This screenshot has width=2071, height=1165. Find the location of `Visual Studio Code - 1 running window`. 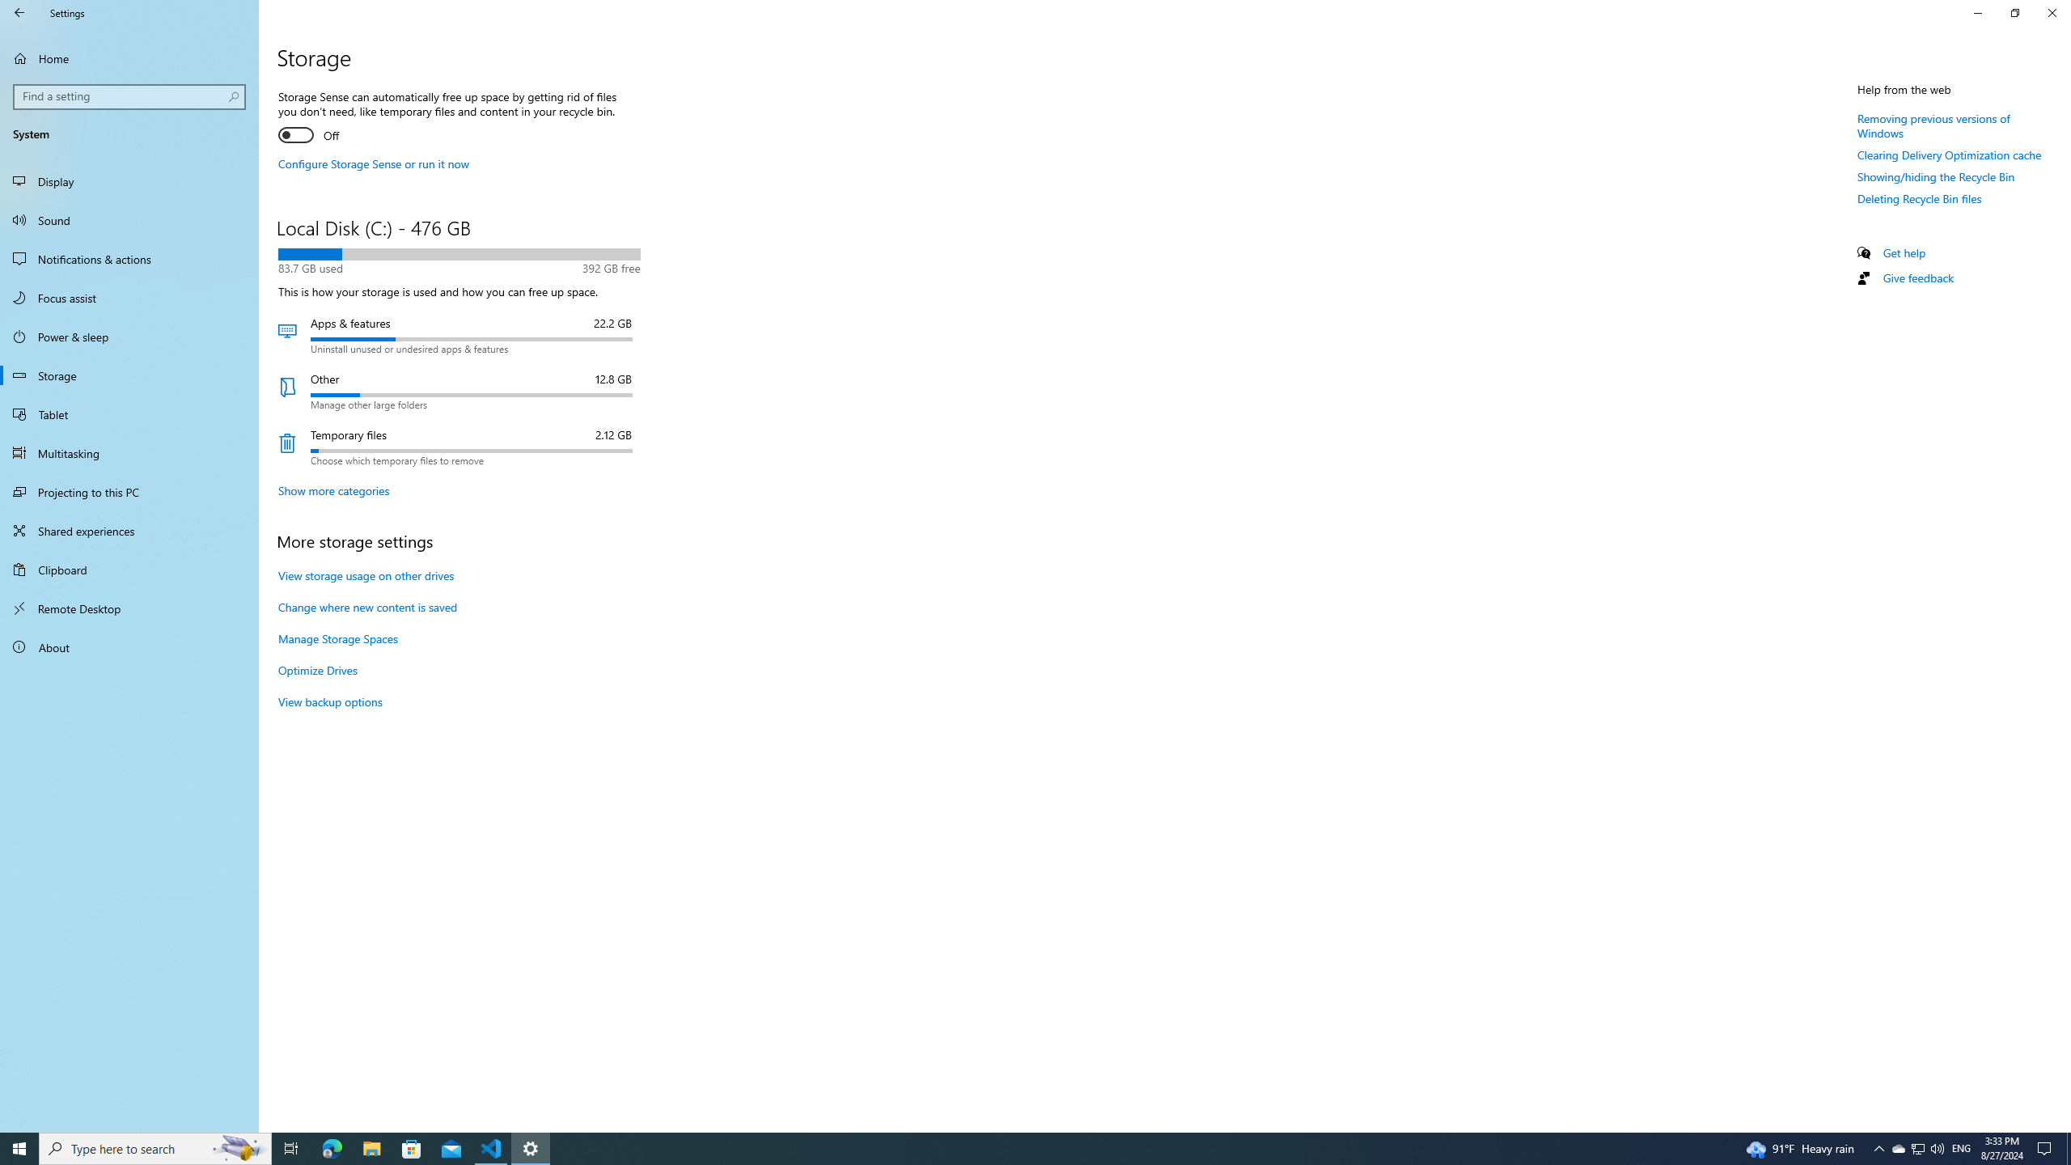

Visual Studio Code - 1 running window is located at coordinates (492, 1149).